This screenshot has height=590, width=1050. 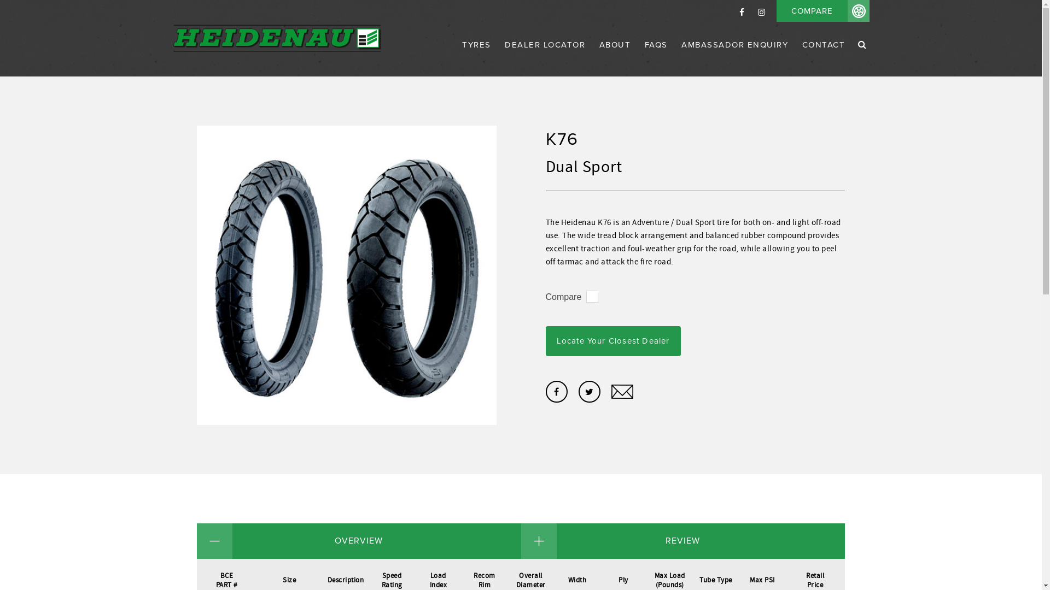 I want to click on AMBASSADOR ENQUIRY, so click(x=735, y=57).